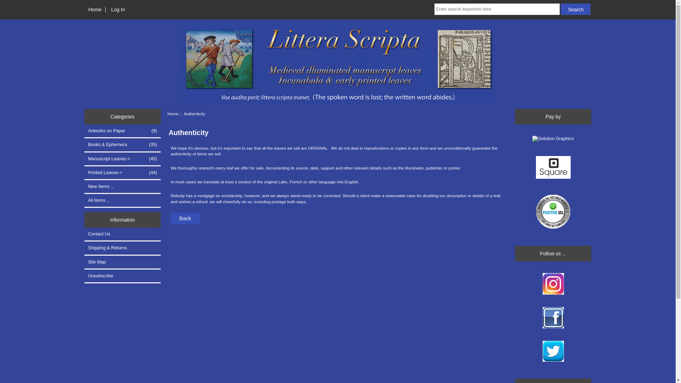  Describe the element at coordinates (123, 262) in the screenshot. I see `Site Map` at that location.